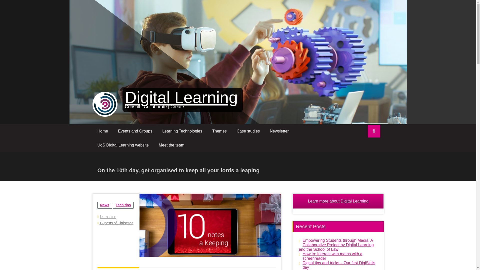  What do you see at coordinates (108, 216) in the screenshot?
I see `learnsoton` at bounding box center [108, 216].